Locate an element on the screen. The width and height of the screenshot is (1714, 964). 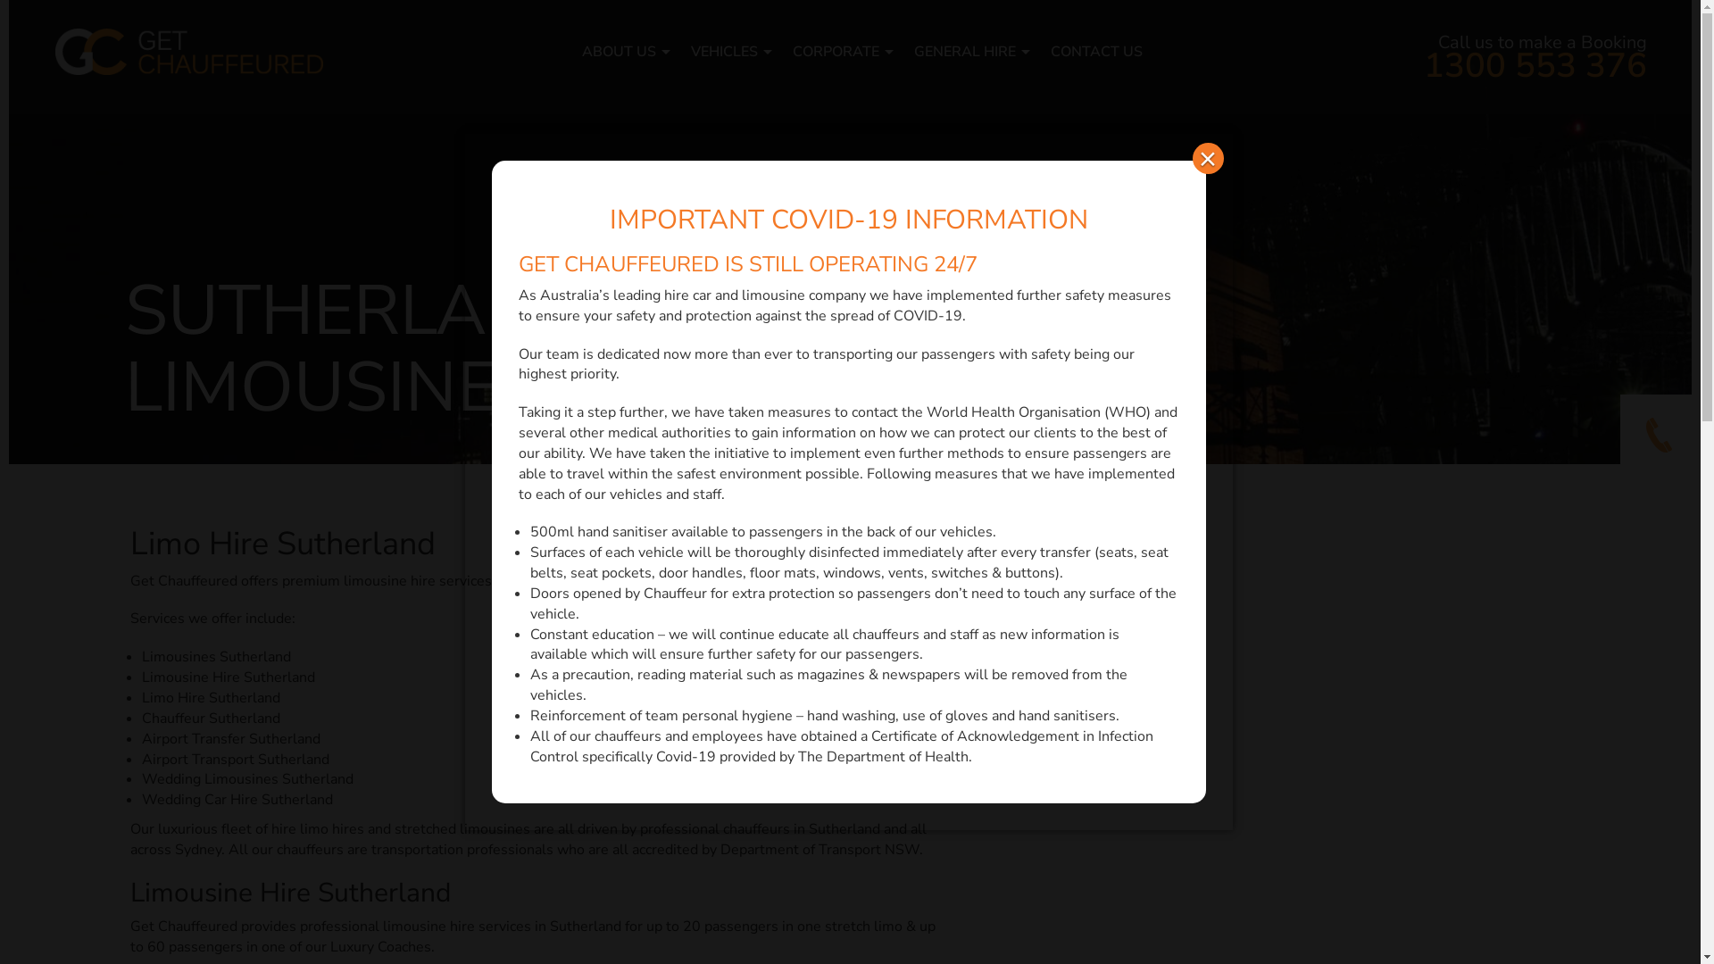
VEHICLES is located at coordinates (725, 52).